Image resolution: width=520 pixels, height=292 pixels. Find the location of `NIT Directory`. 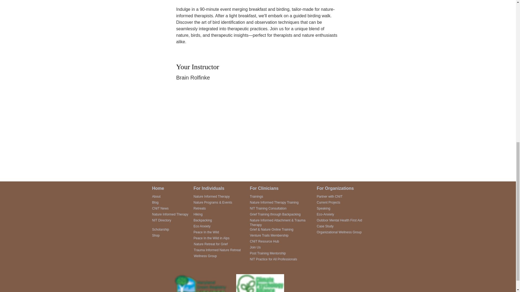

NIT Directory is located at coordinates (161, 220).